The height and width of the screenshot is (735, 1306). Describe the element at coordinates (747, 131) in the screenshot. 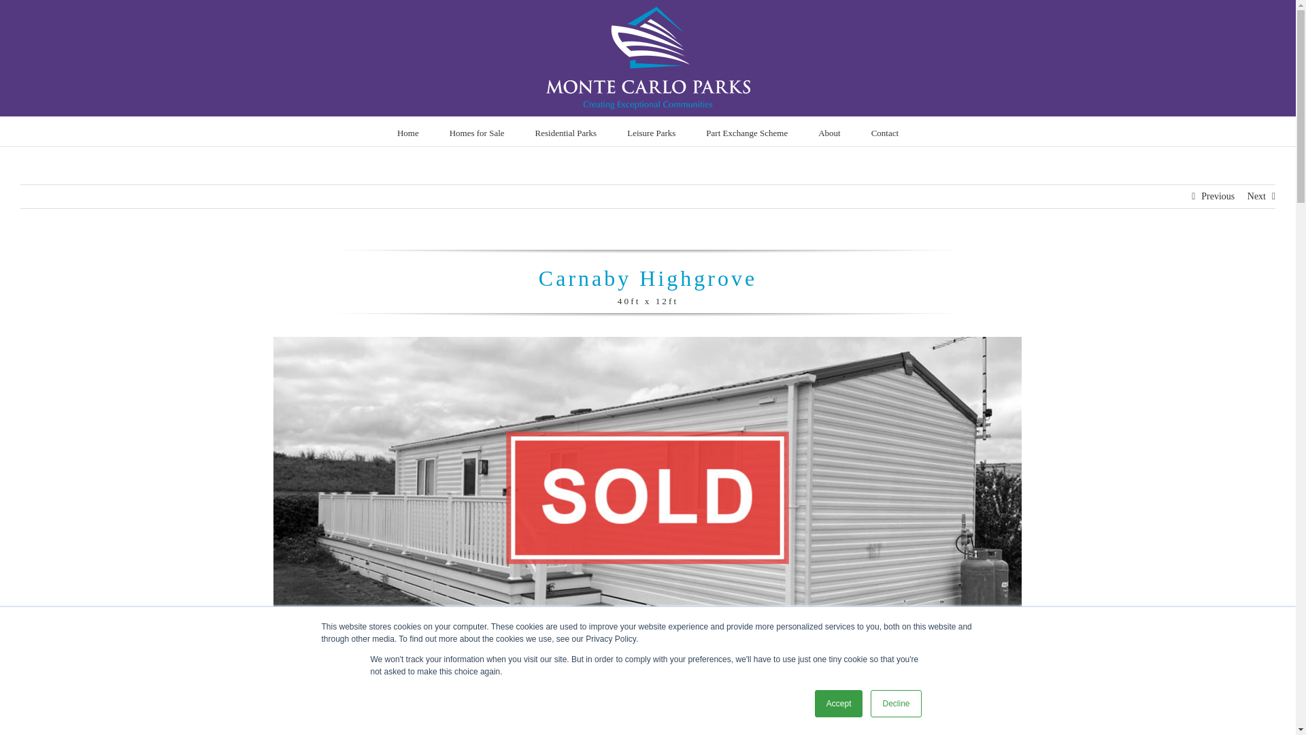

I see `Part Exchange Scheme` at that location.